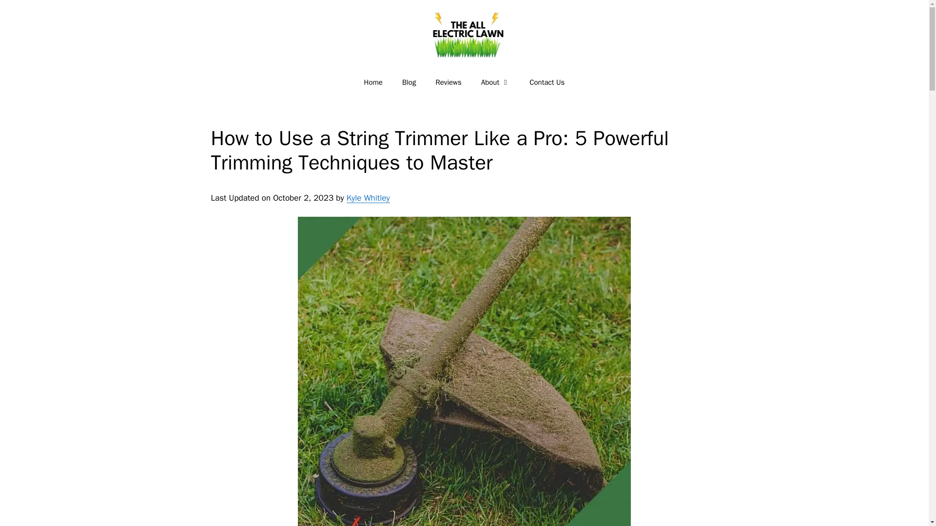 This screenshot has width=936, height=526. I want to click on Contact Us, so click(547, 82).